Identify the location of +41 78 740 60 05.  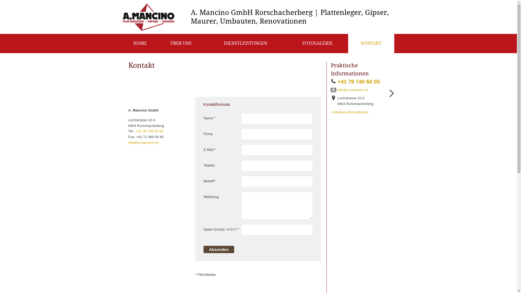
(360, 82).